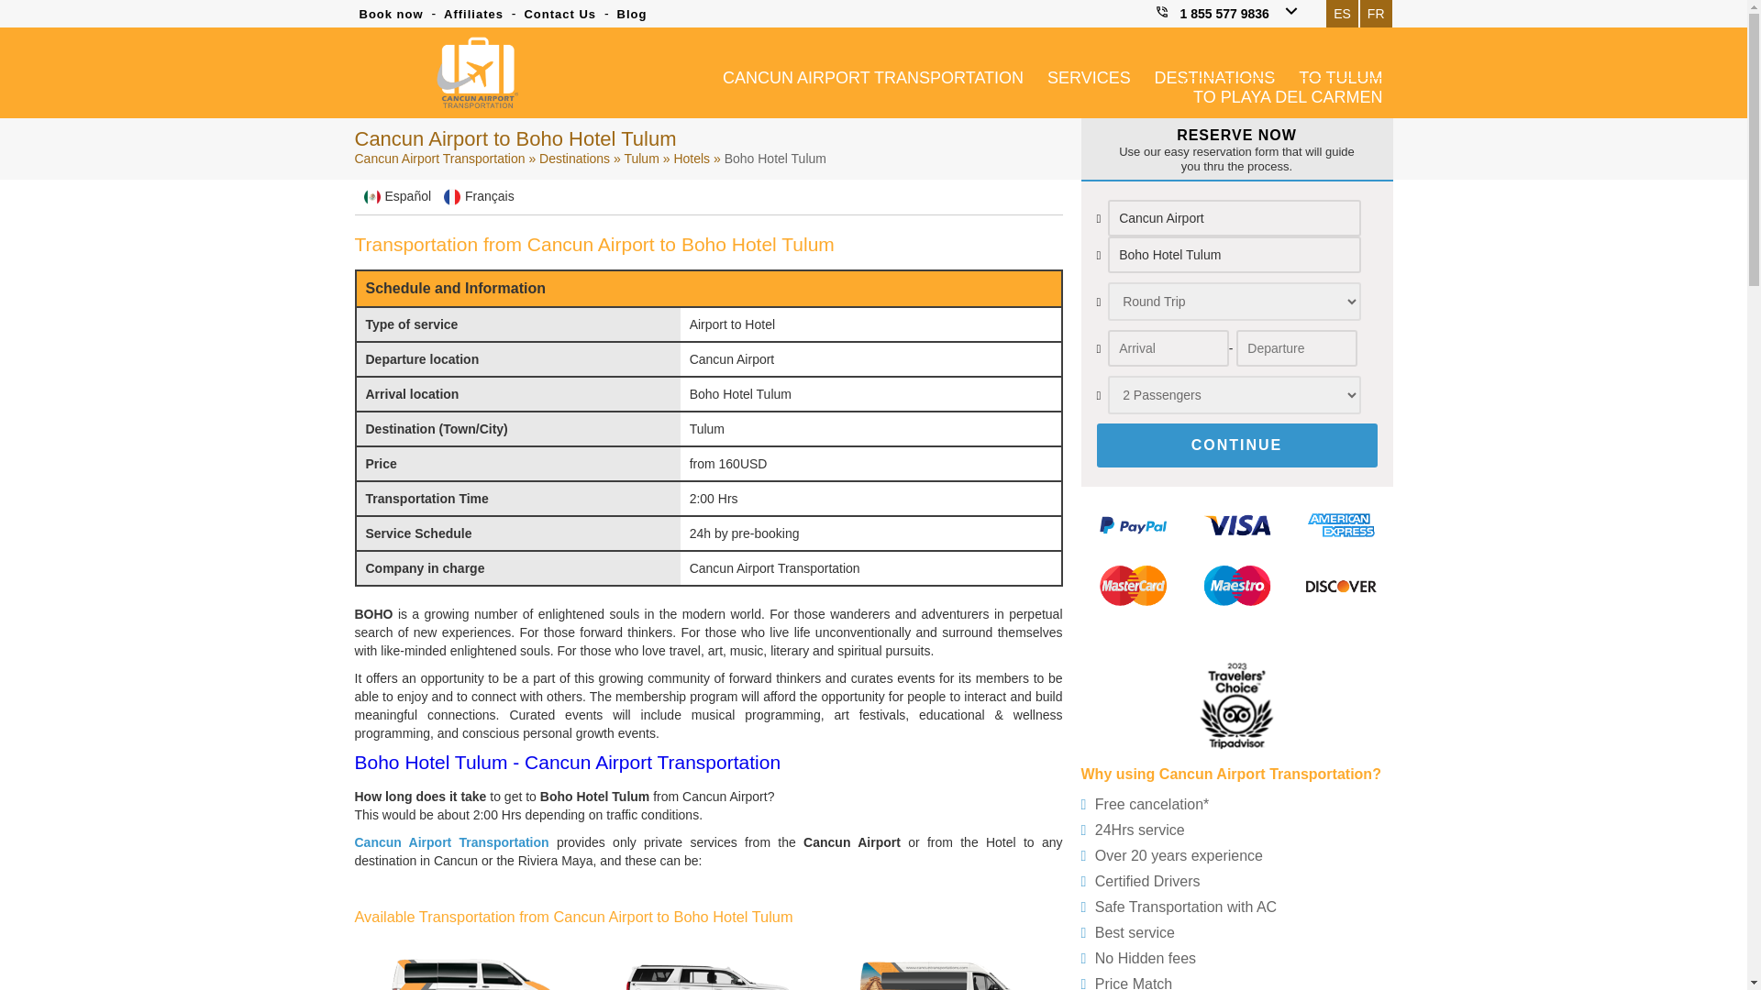 The image size is (1761, 990). What do you see at coordinates (1233, 218) in the screenshot?
I see `Cancun Airport` at bounding box center [1233, 218].